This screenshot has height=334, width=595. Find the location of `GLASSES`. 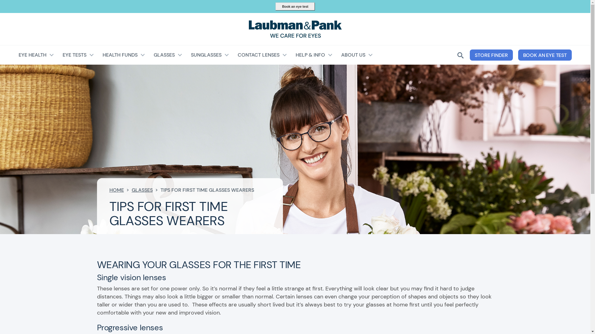

GLASSES is located at coordinates (142, 190).